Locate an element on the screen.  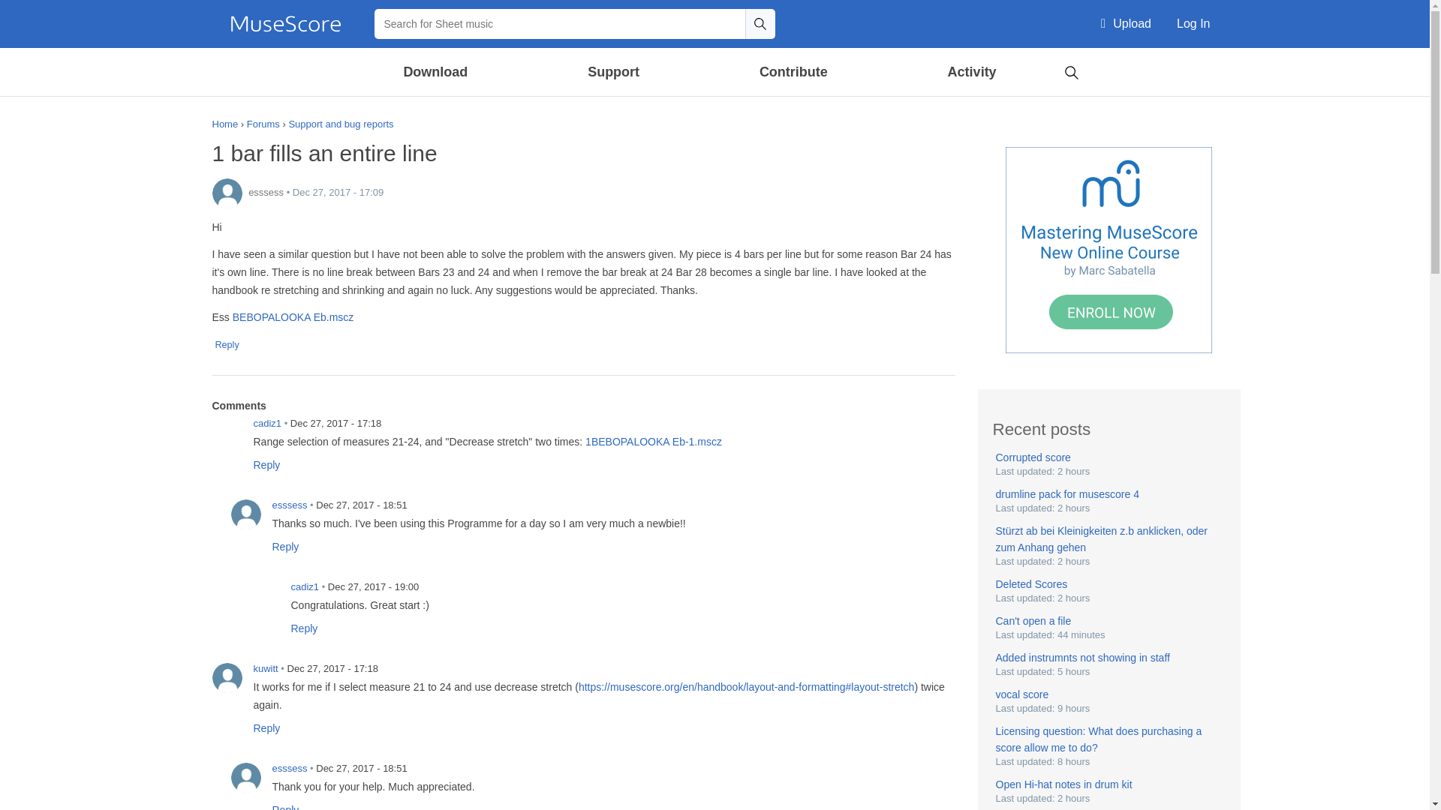
Search is located at coordinates (760, 23).